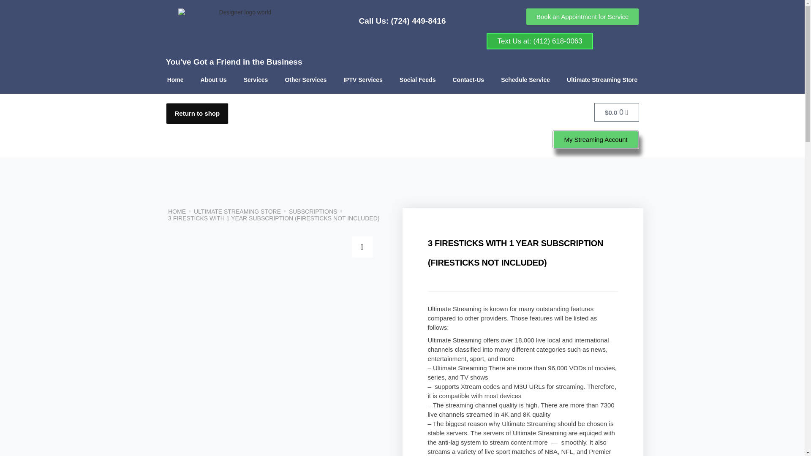 Image resolution: width=811 pixels, height=456 pixels. Describe the element at coordinates (362, 247) in the screenshot. I see `Product Thumbnail` at that location.